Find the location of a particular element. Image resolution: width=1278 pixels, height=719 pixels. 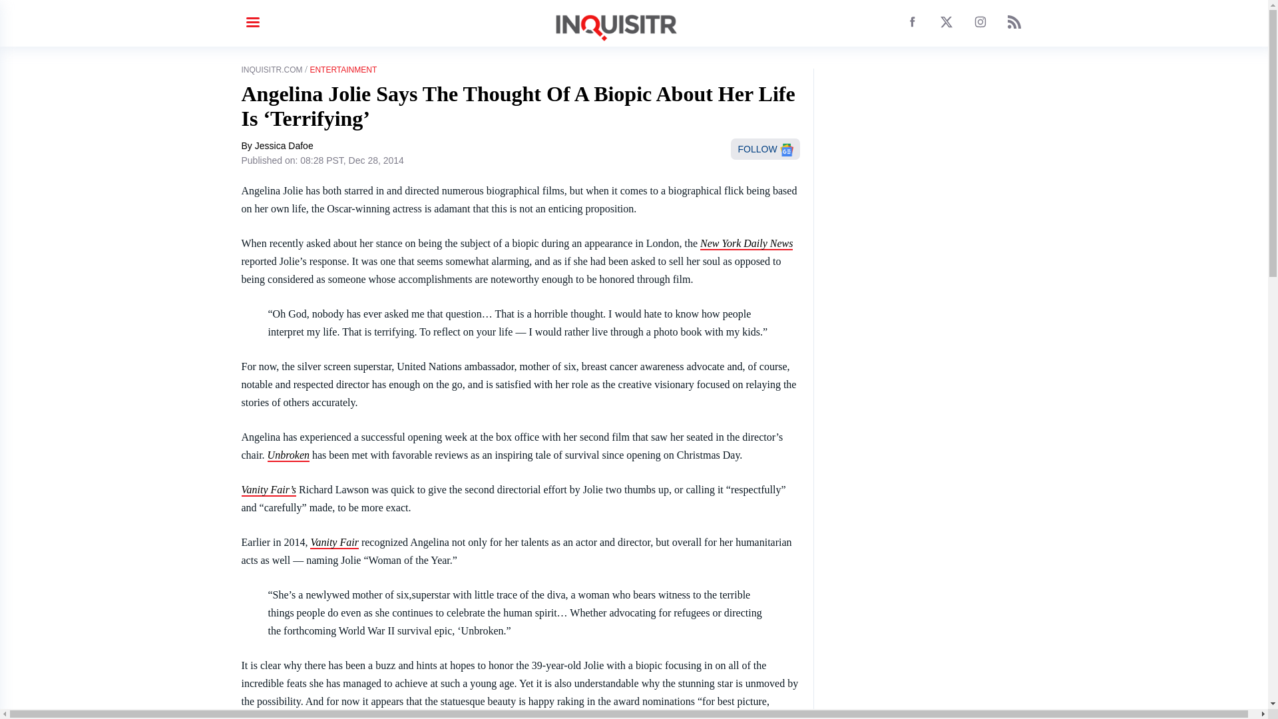

Vanity Fair is located at coordinates (269, 490).